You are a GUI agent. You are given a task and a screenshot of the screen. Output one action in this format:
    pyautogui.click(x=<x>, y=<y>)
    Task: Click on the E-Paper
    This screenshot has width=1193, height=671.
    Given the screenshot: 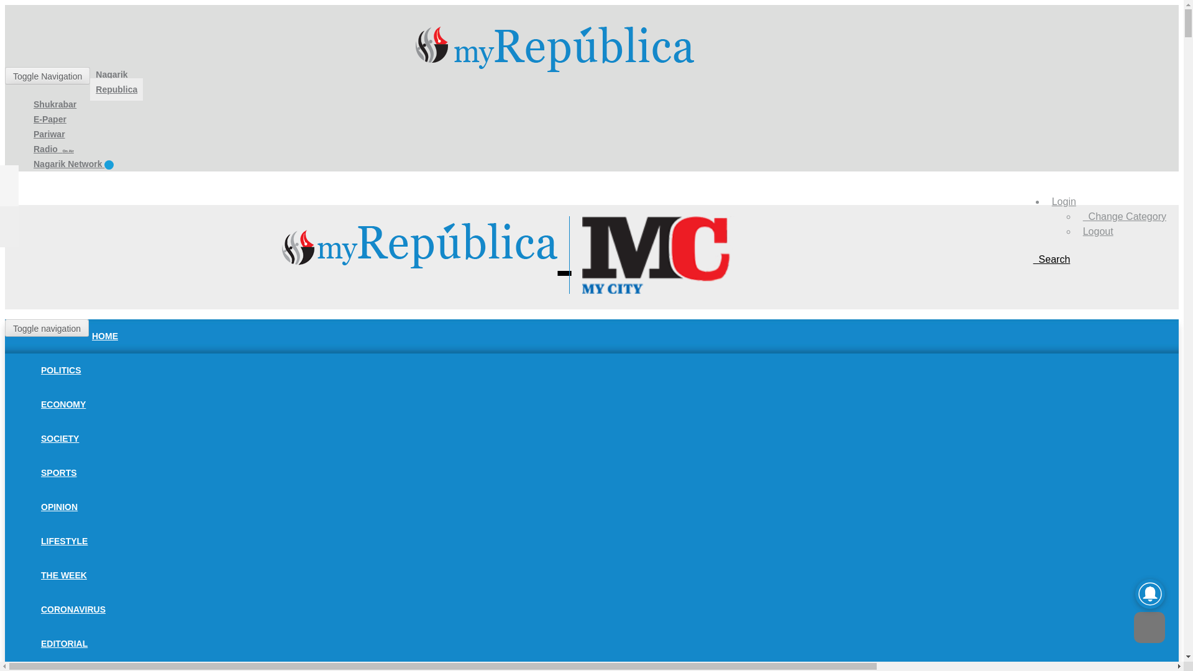 What is the action you would take?
    pyautogui.click(x=50, y=119)
    